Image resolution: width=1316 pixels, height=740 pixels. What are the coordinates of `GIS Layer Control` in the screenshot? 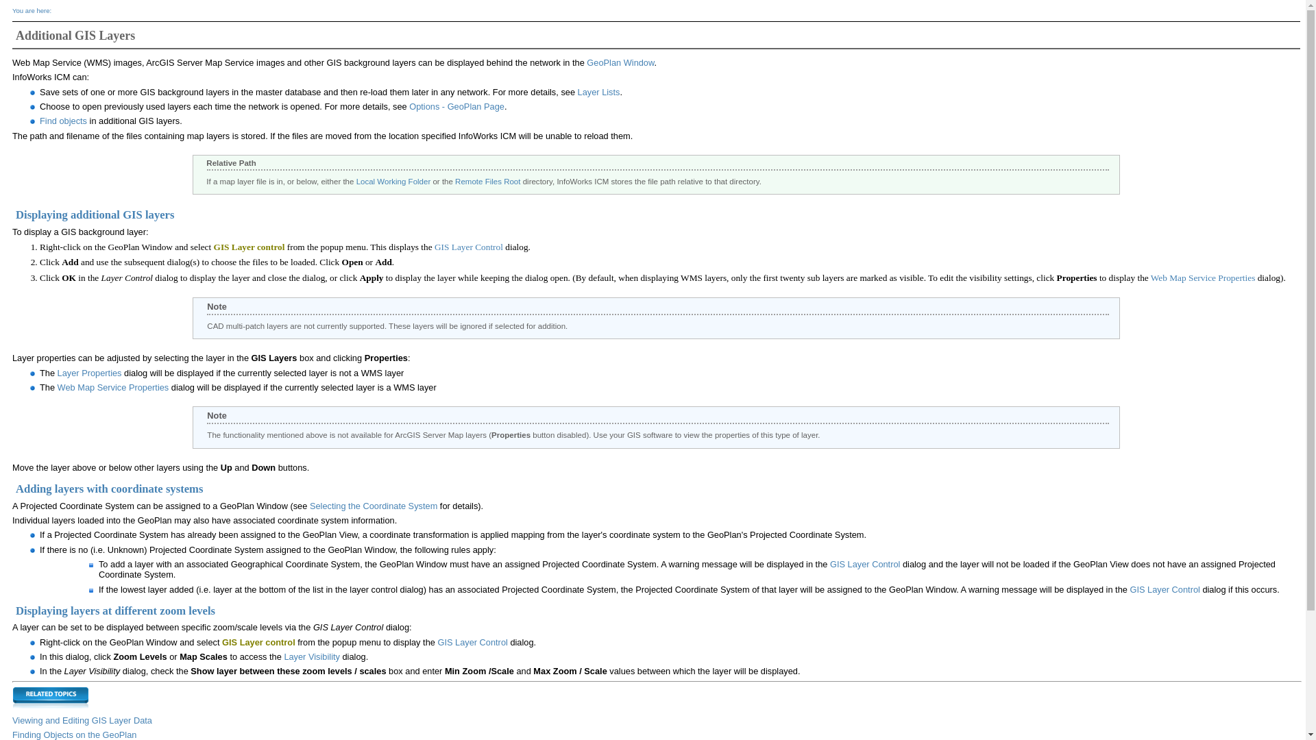 It's located at (468, 247).